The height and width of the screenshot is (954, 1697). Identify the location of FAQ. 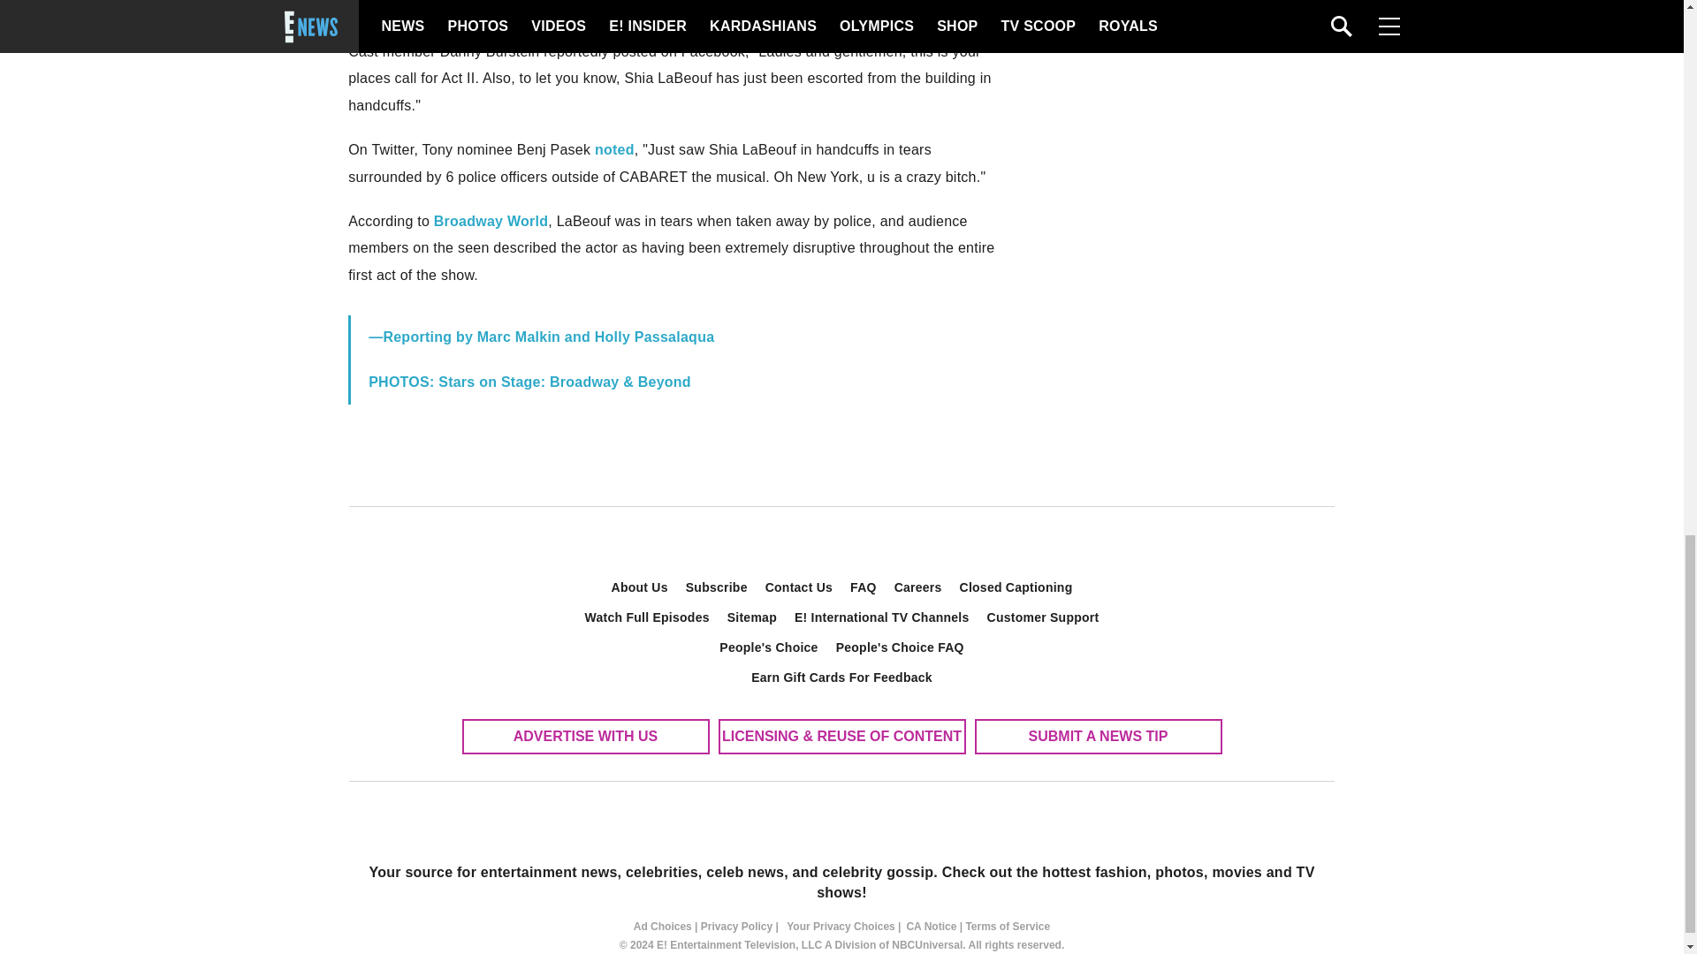
(864, 587).